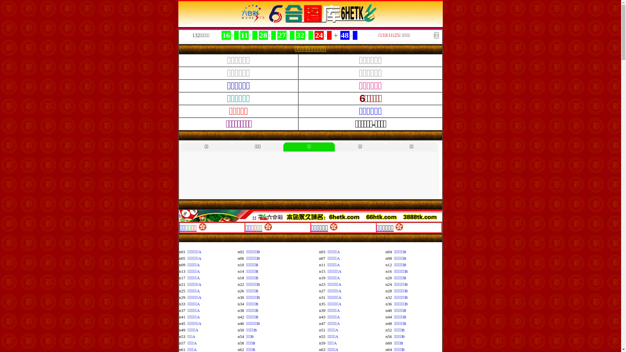 The width and height of the screenshot is (626, 352). What do you see at coordinates (390, 317) in the screenshot?
I see `n44 ` at bounding box center [390, 317].